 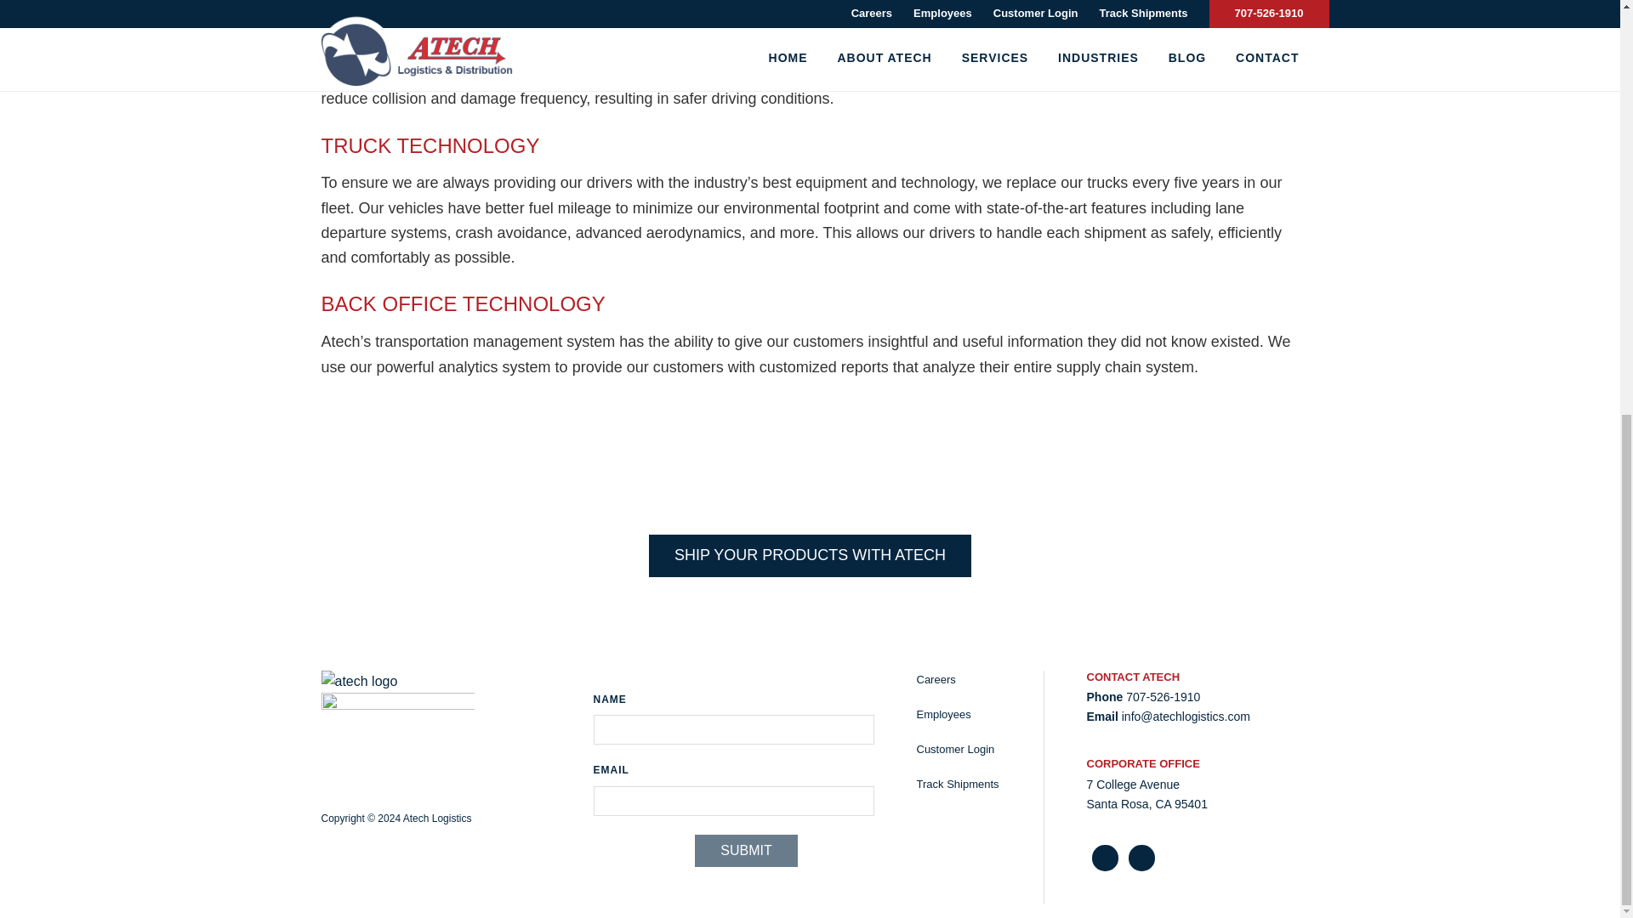 What do you see at coordinates (936, 678) in the screenshot?
I see `Careers` at bounding box center [936, 678].